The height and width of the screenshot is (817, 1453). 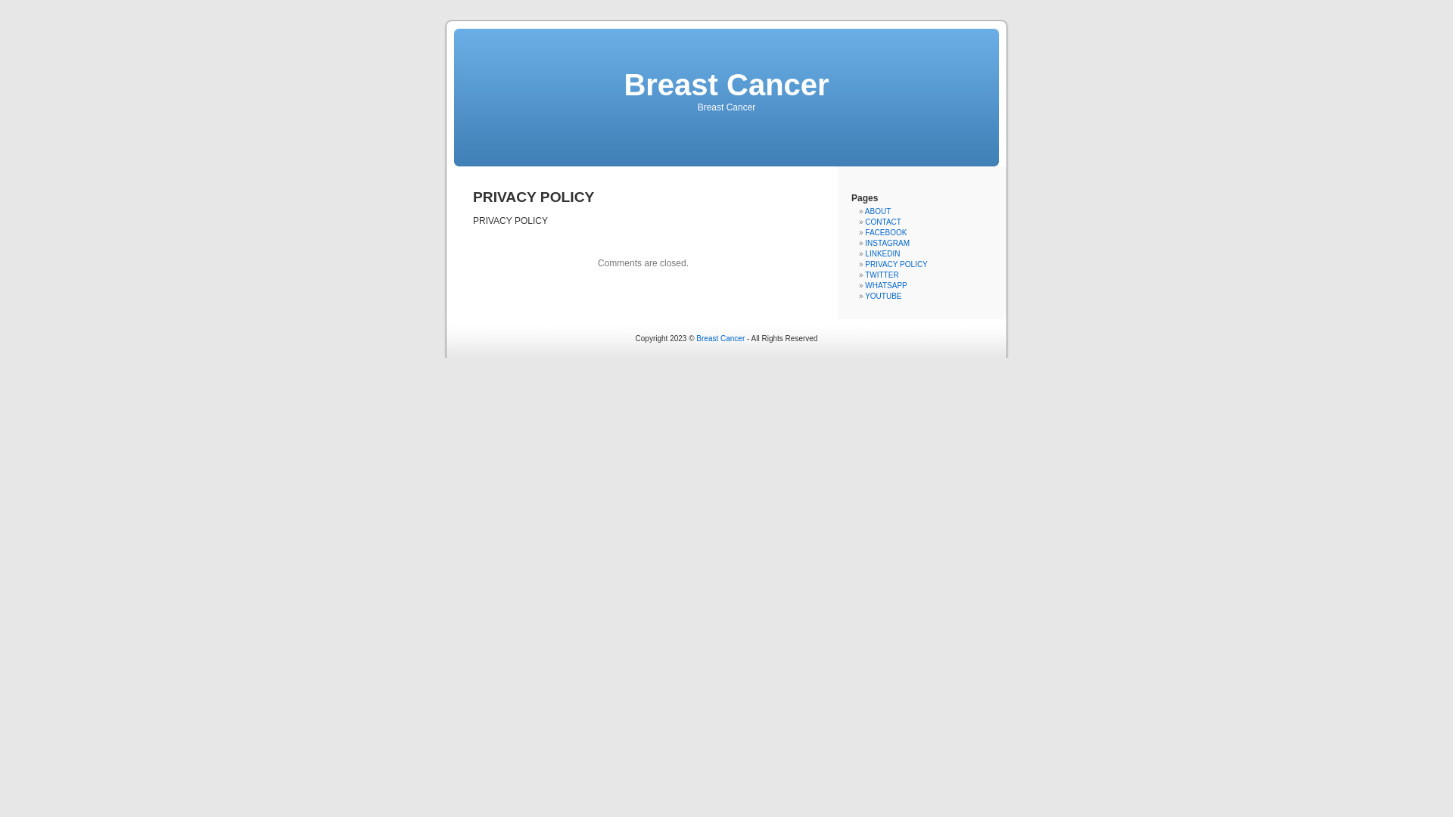 I want to click on LINKEDIN, so click(x=882, y=254).